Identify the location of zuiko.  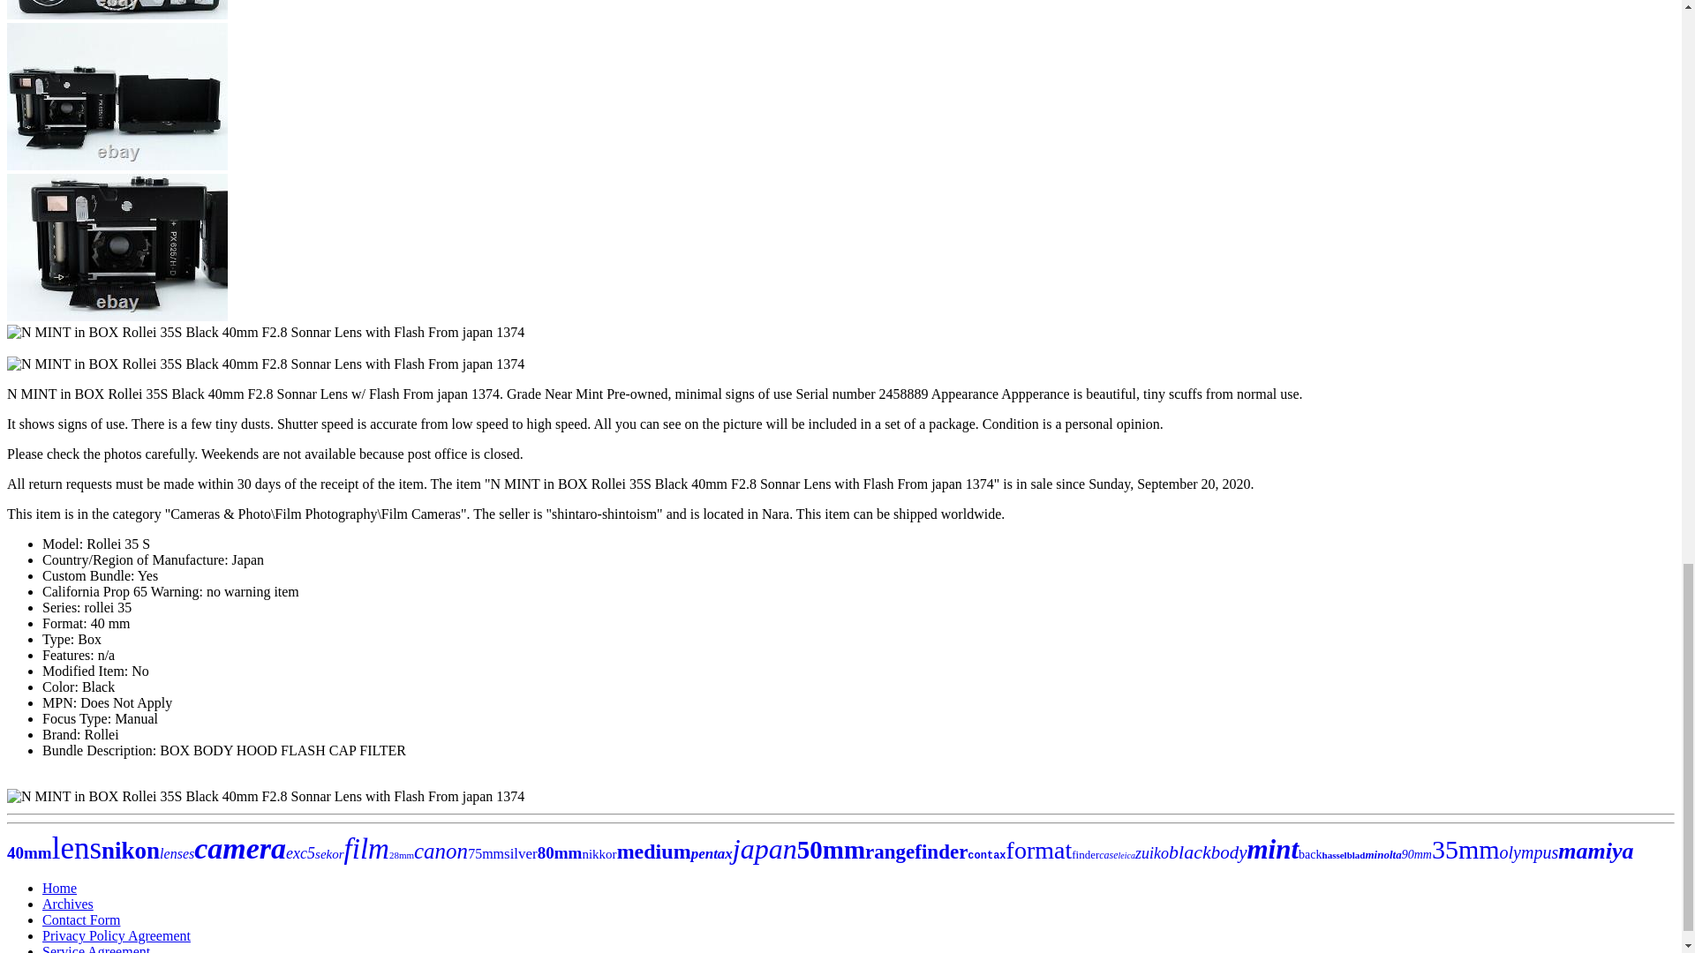
(1152, 852).